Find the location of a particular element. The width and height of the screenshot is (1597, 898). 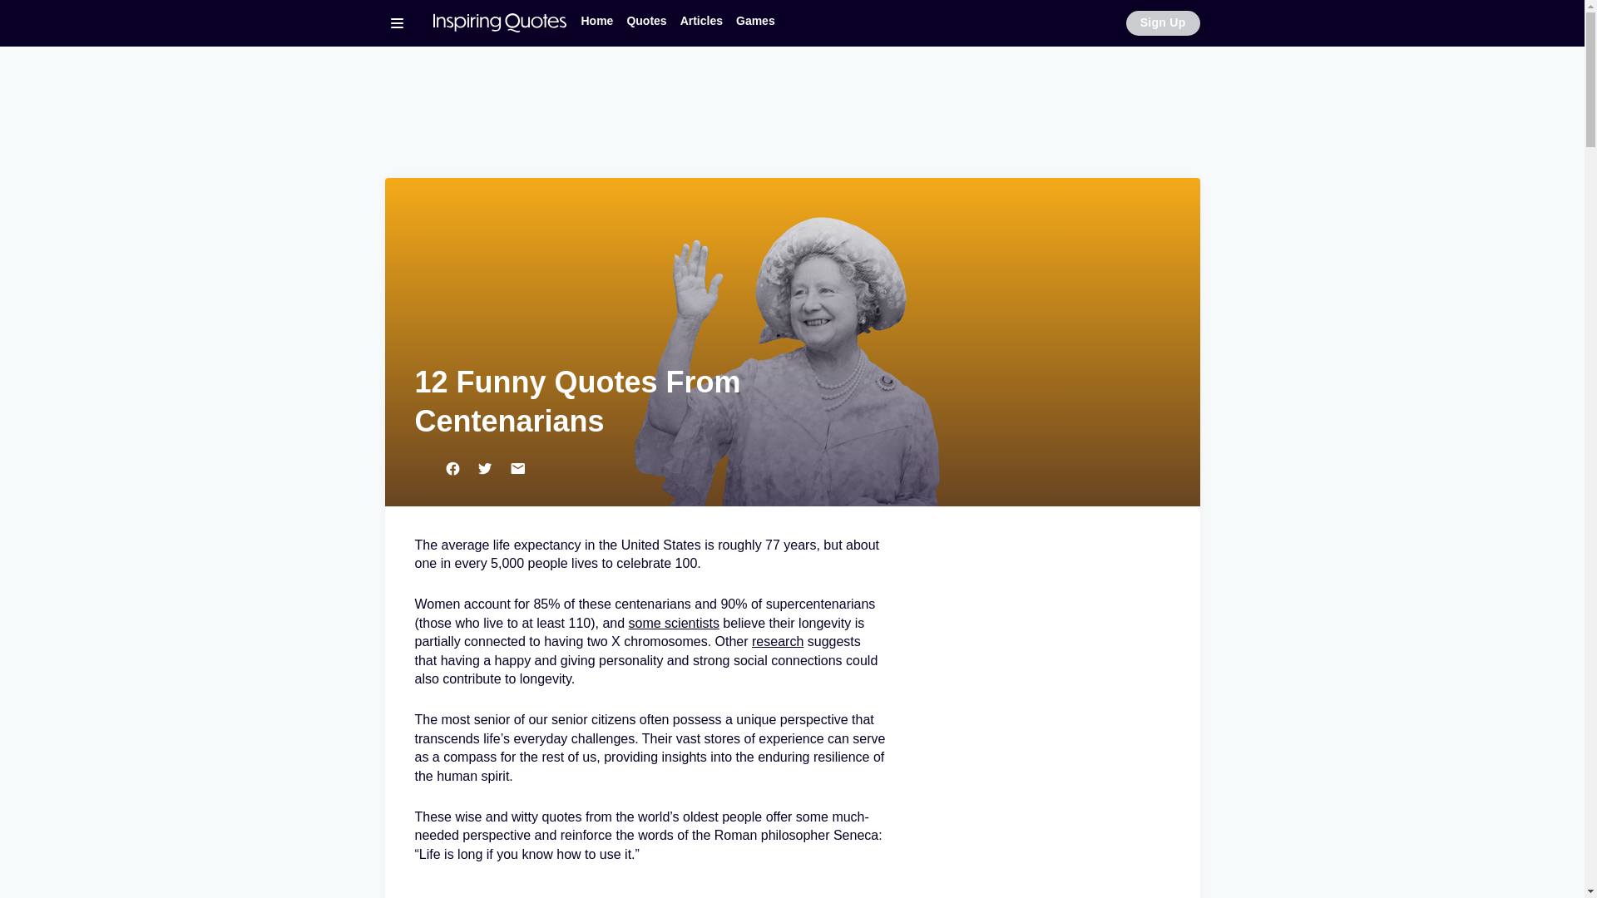

Articles is located at coordinates (702, 21).